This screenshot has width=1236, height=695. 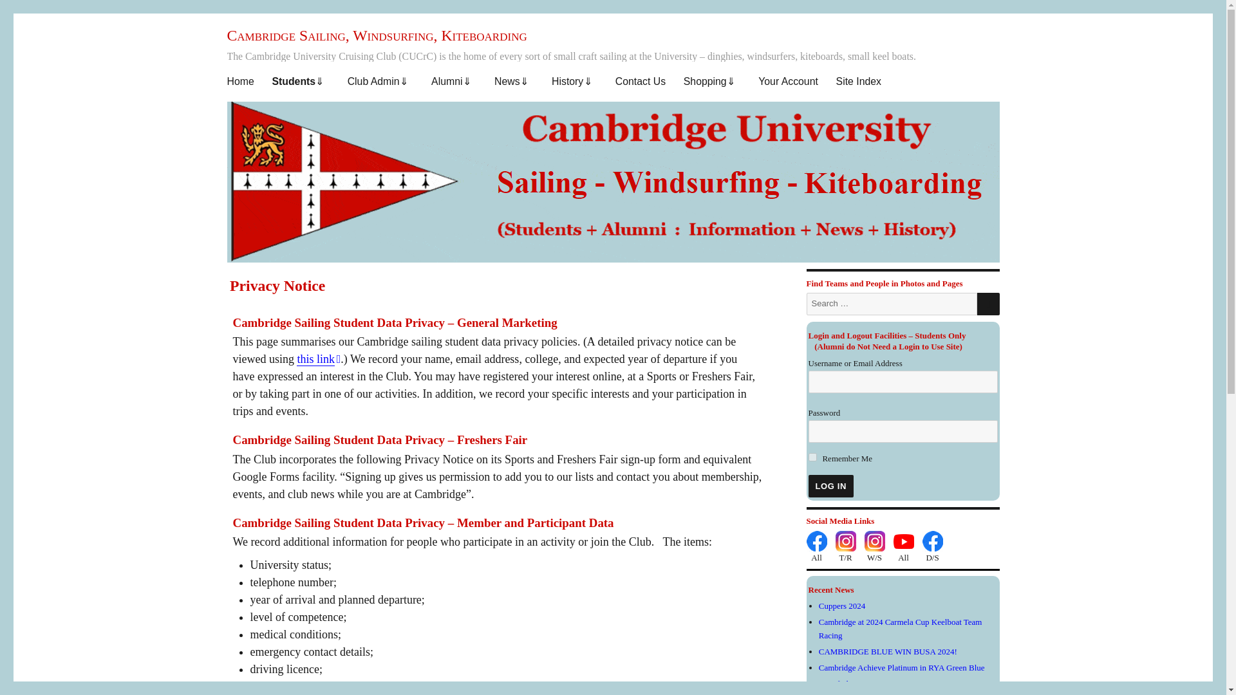 I want to click on News, so click(x=514, y=81).